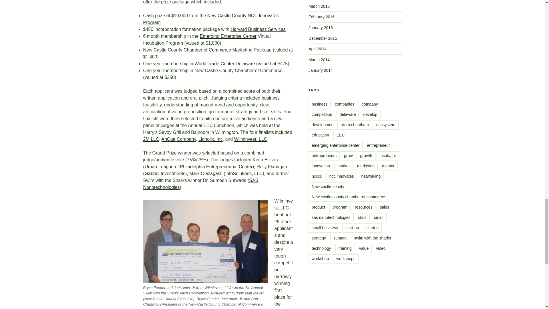  I want to click on Emerging Enterprise Center, so click(228, 36).